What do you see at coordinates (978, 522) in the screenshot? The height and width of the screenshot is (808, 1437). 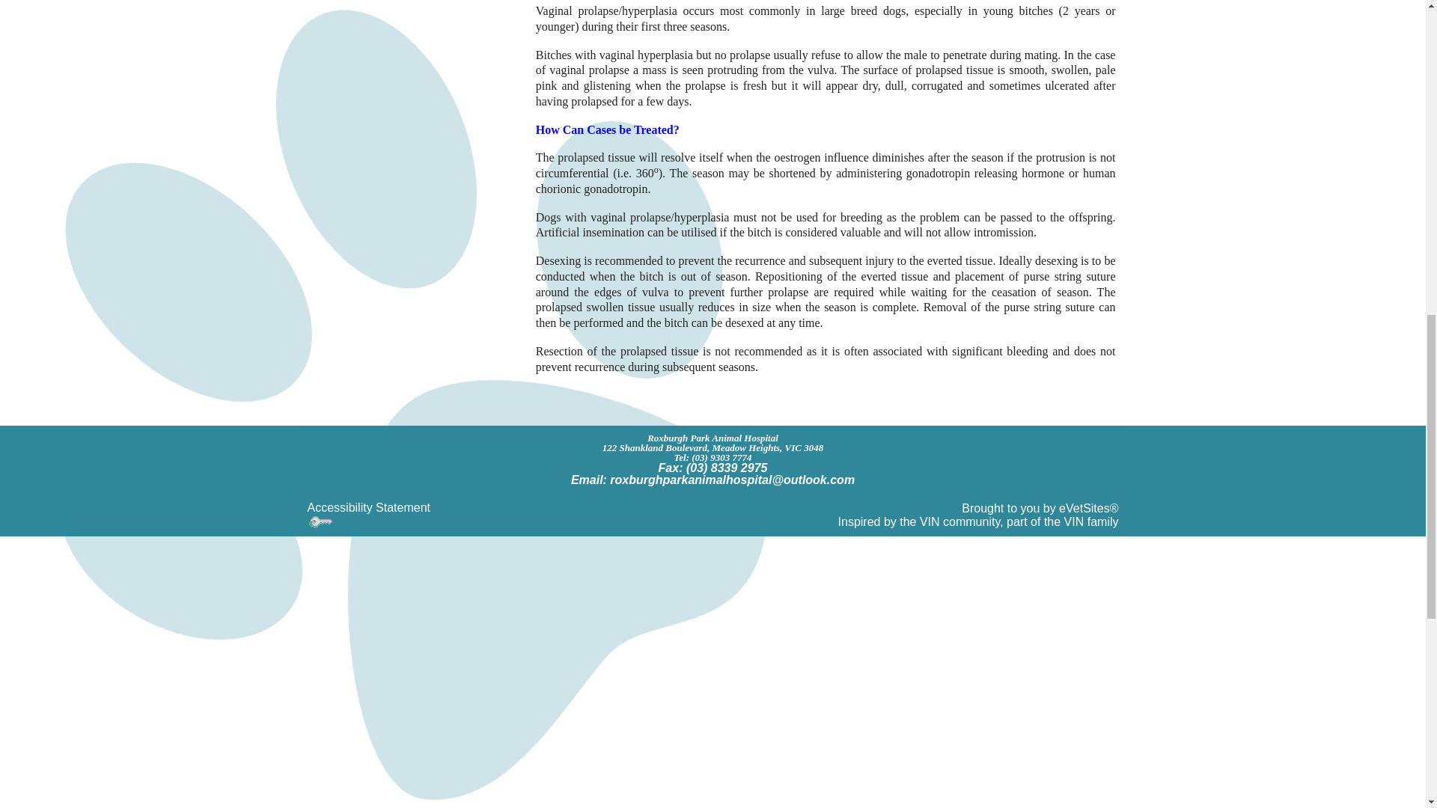 I see `Veterinary Website Design` at bounding box center [978, 522].